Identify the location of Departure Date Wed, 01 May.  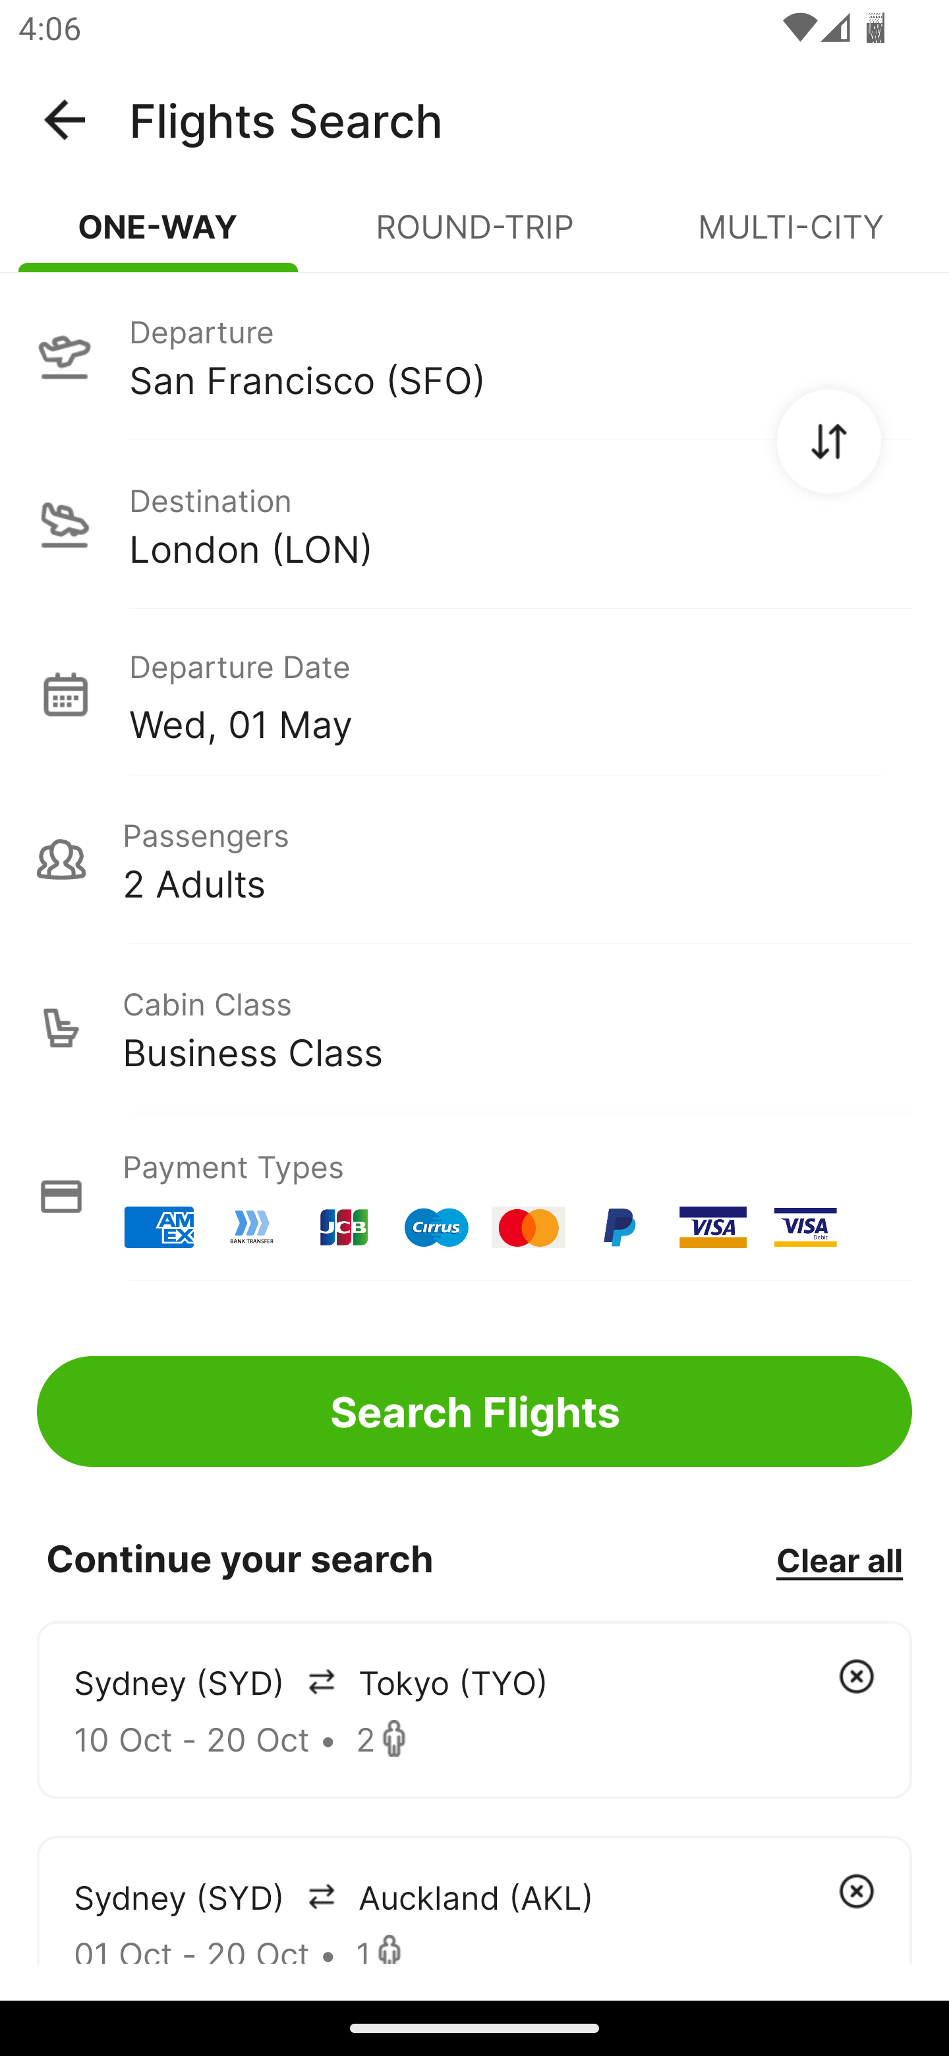
(520, 693).